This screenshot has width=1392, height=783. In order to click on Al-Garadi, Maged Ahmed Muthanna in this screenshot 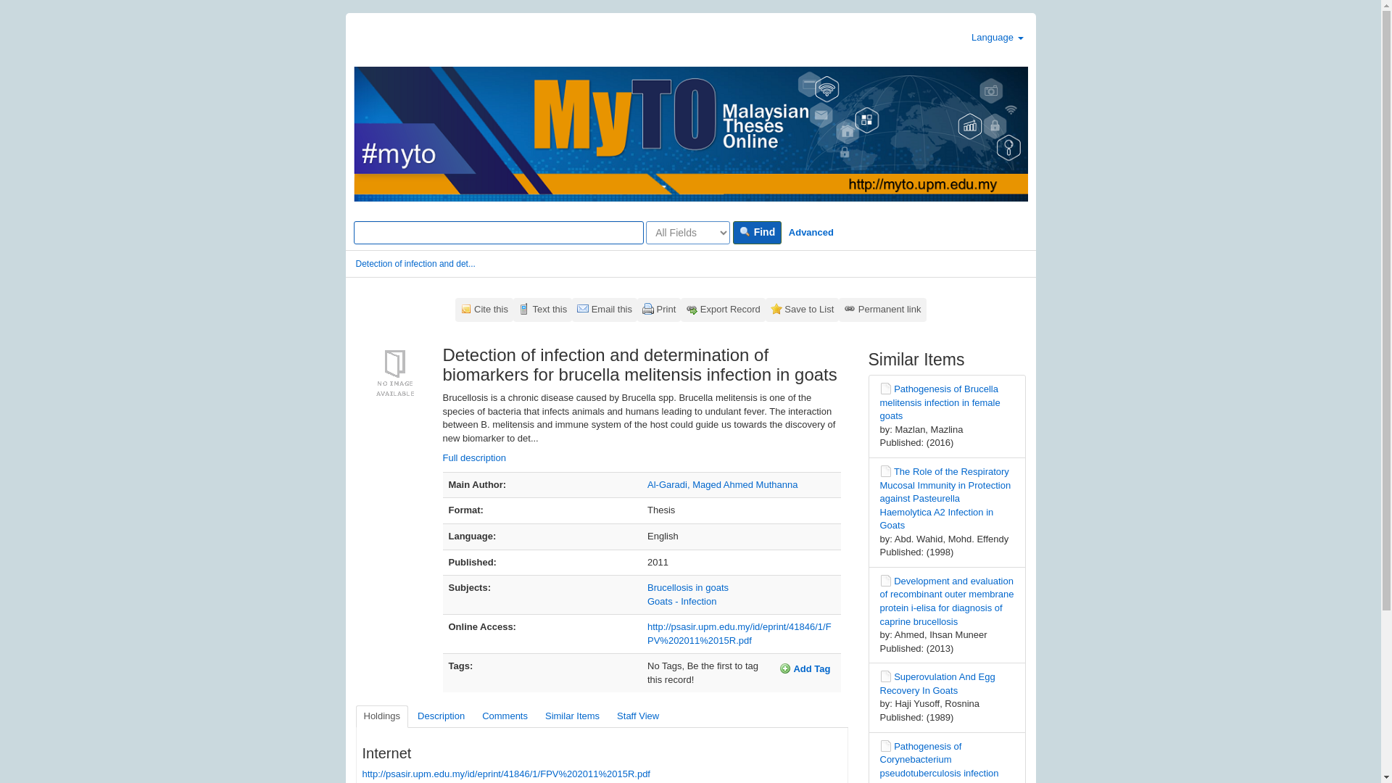, I will do `click(722, 484)`.